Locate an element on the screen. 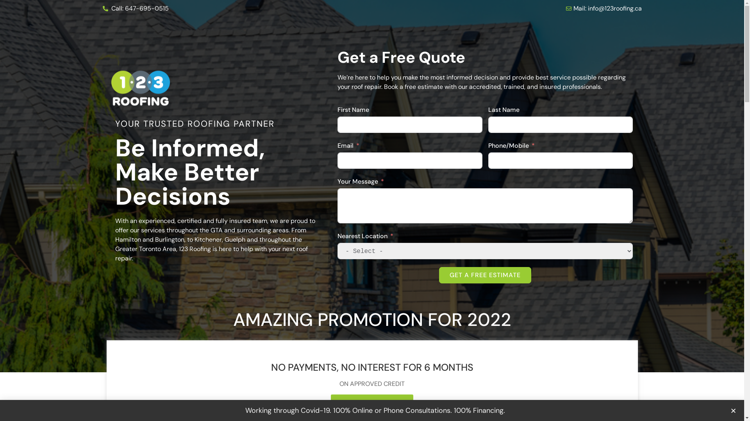 Image resolution: width=750 pixels, height=421 pixels. GET IN TOUCH is located at coordinates (372, 405).